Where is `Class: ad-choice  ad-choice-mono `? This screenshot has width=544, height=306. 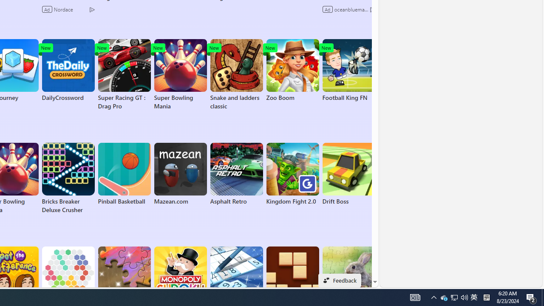 Class: ad-choice  ad-choice-mono  is located at coordinates (372, 9).